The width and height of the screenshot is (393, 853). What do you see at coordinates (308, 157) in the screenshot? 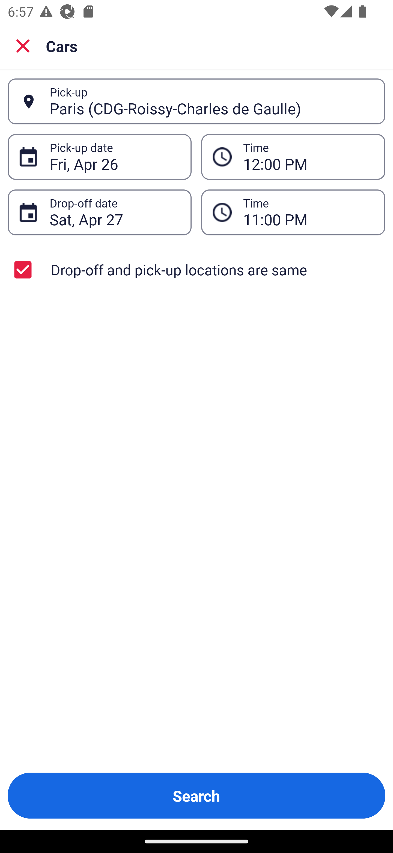
I see `12:00 PM` at bounding box center [308, 157].